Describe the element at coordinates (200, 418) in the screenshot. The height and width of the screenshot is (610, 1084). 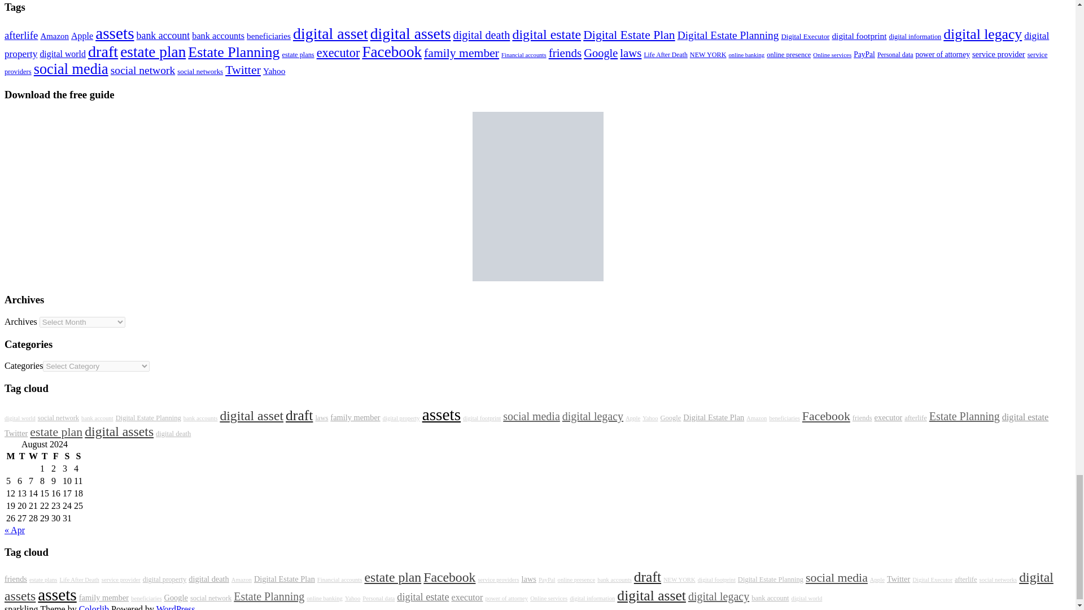
I see `76 topics` at that location.